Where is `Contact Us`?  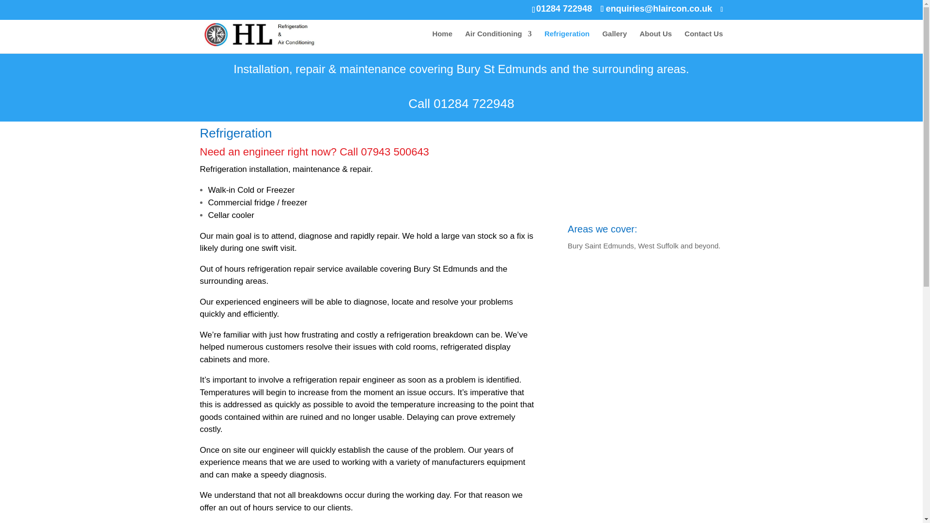
Contact Us is located at coordinates (703, 42).